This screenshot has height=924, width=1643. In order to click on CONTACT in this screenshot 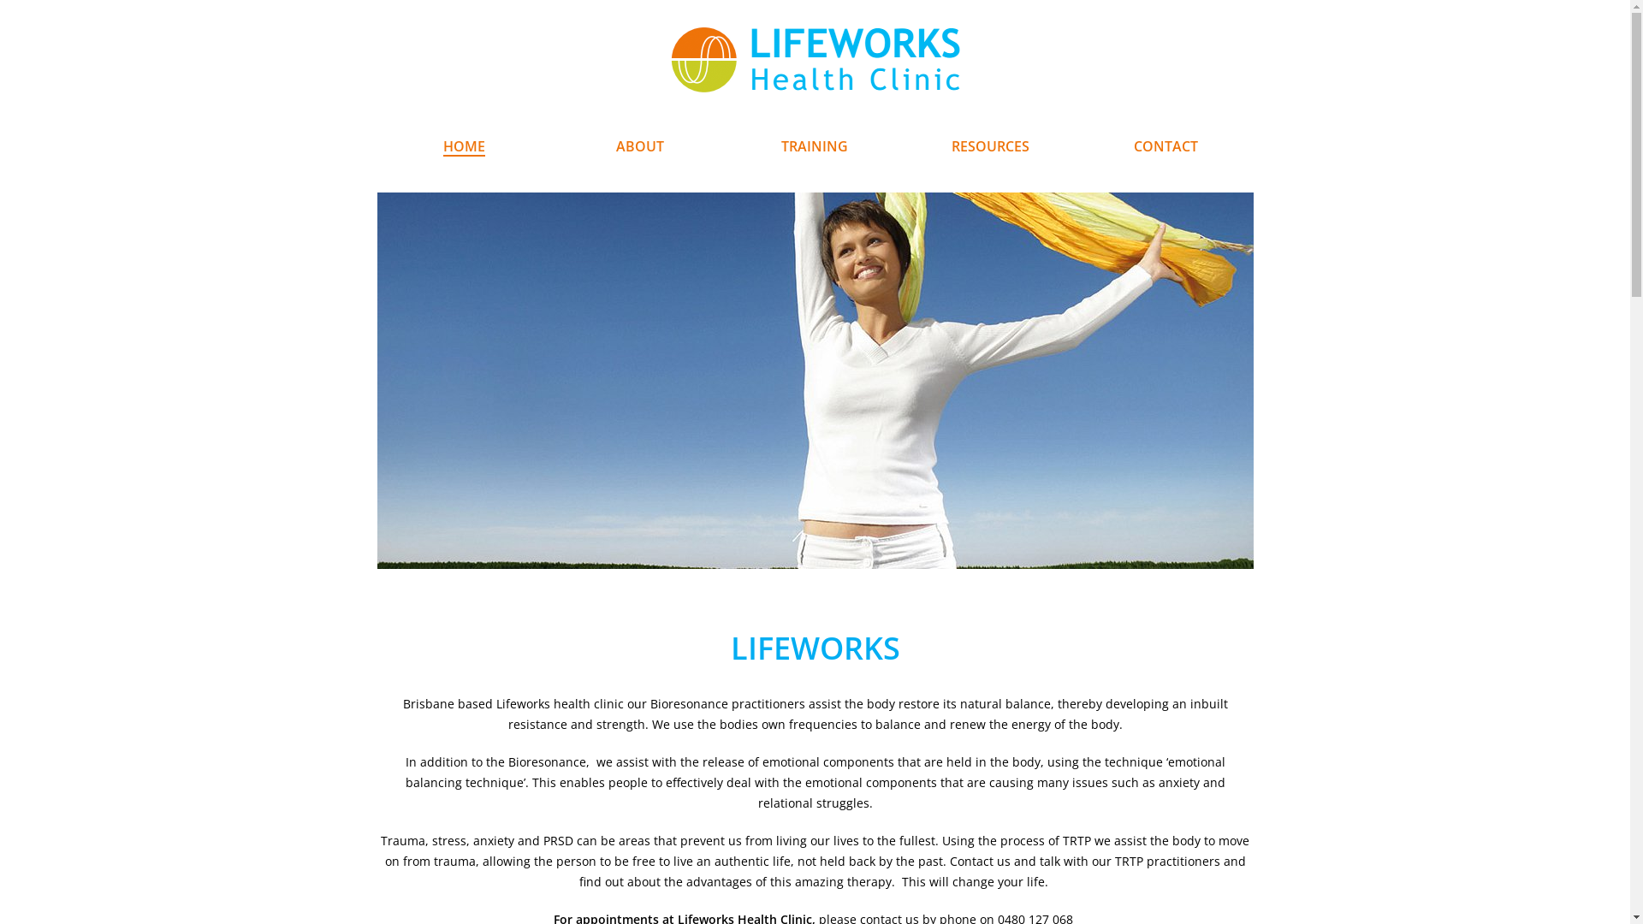, I will do `click(1166, 147)`.